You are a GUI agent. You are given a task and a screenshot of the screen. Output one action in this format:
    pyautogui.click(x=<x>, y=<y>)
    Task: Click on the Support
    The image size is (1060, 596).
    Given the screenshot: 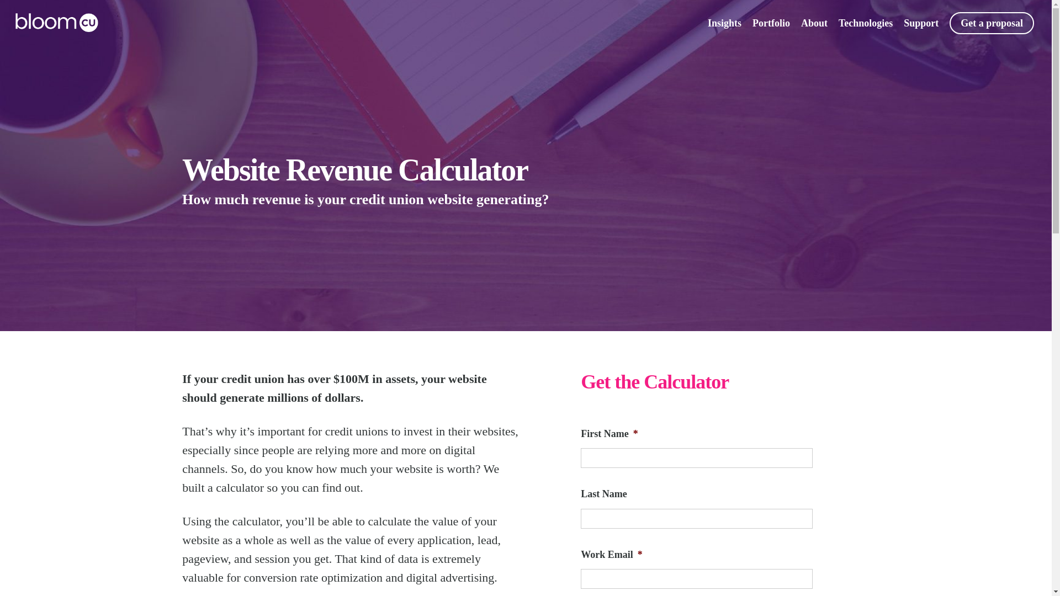 What is the action you would take?
    pyautogui.click(x=921, y=22)
    